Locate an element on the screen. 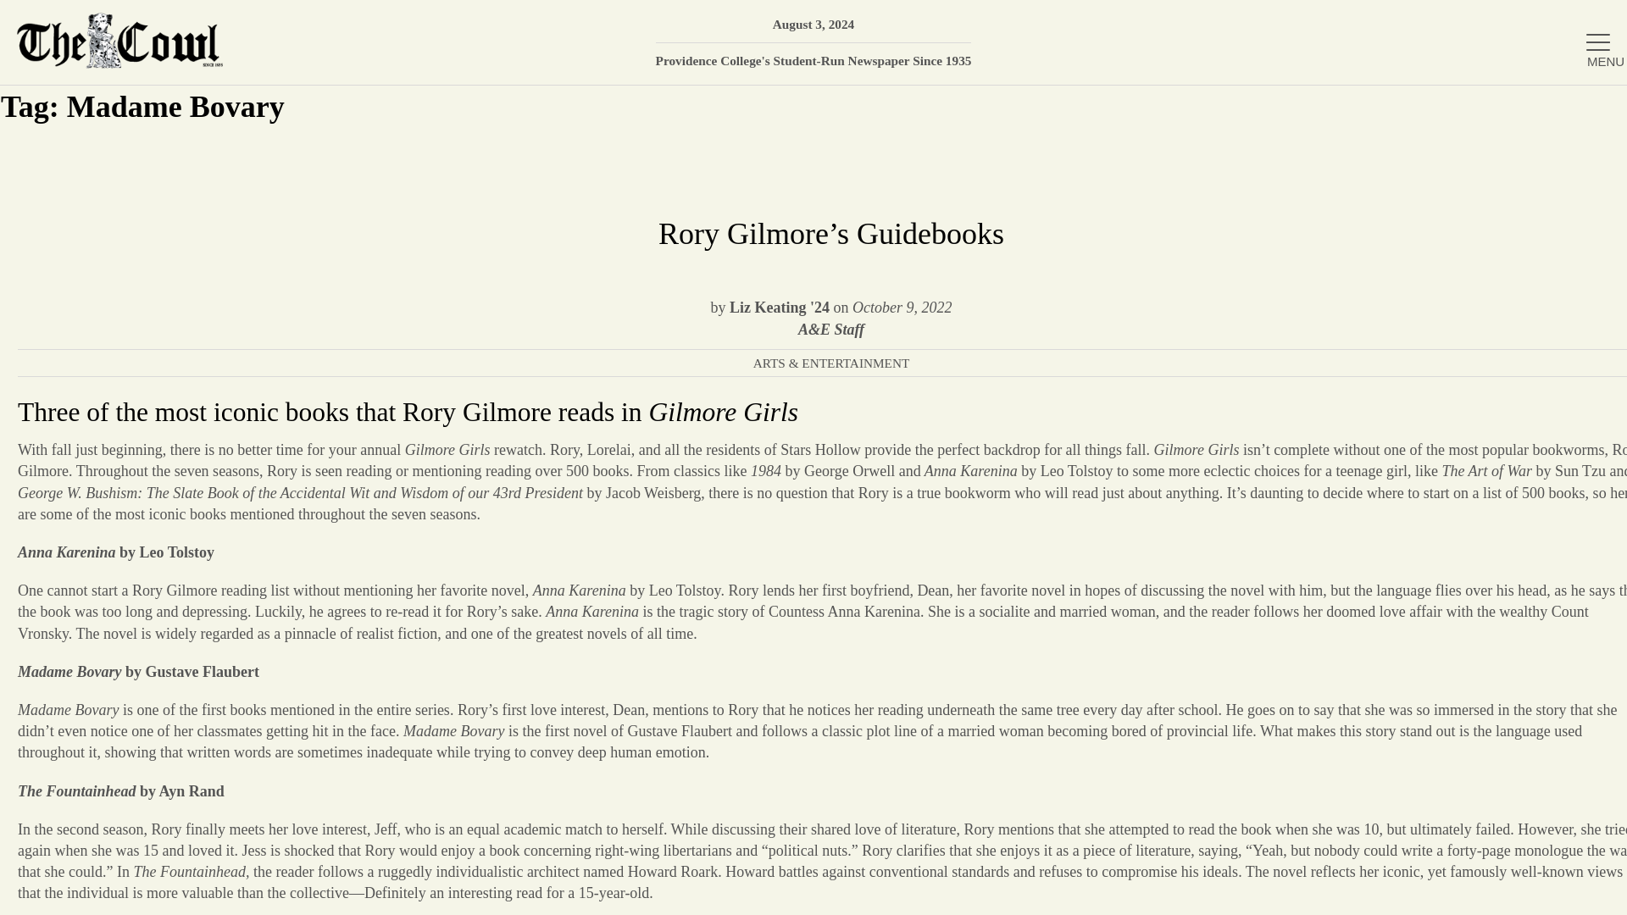 Image resolution: width=1627 pixels, height=915 pixels. Letters to the Editor is located at coordinates (1425, 556).